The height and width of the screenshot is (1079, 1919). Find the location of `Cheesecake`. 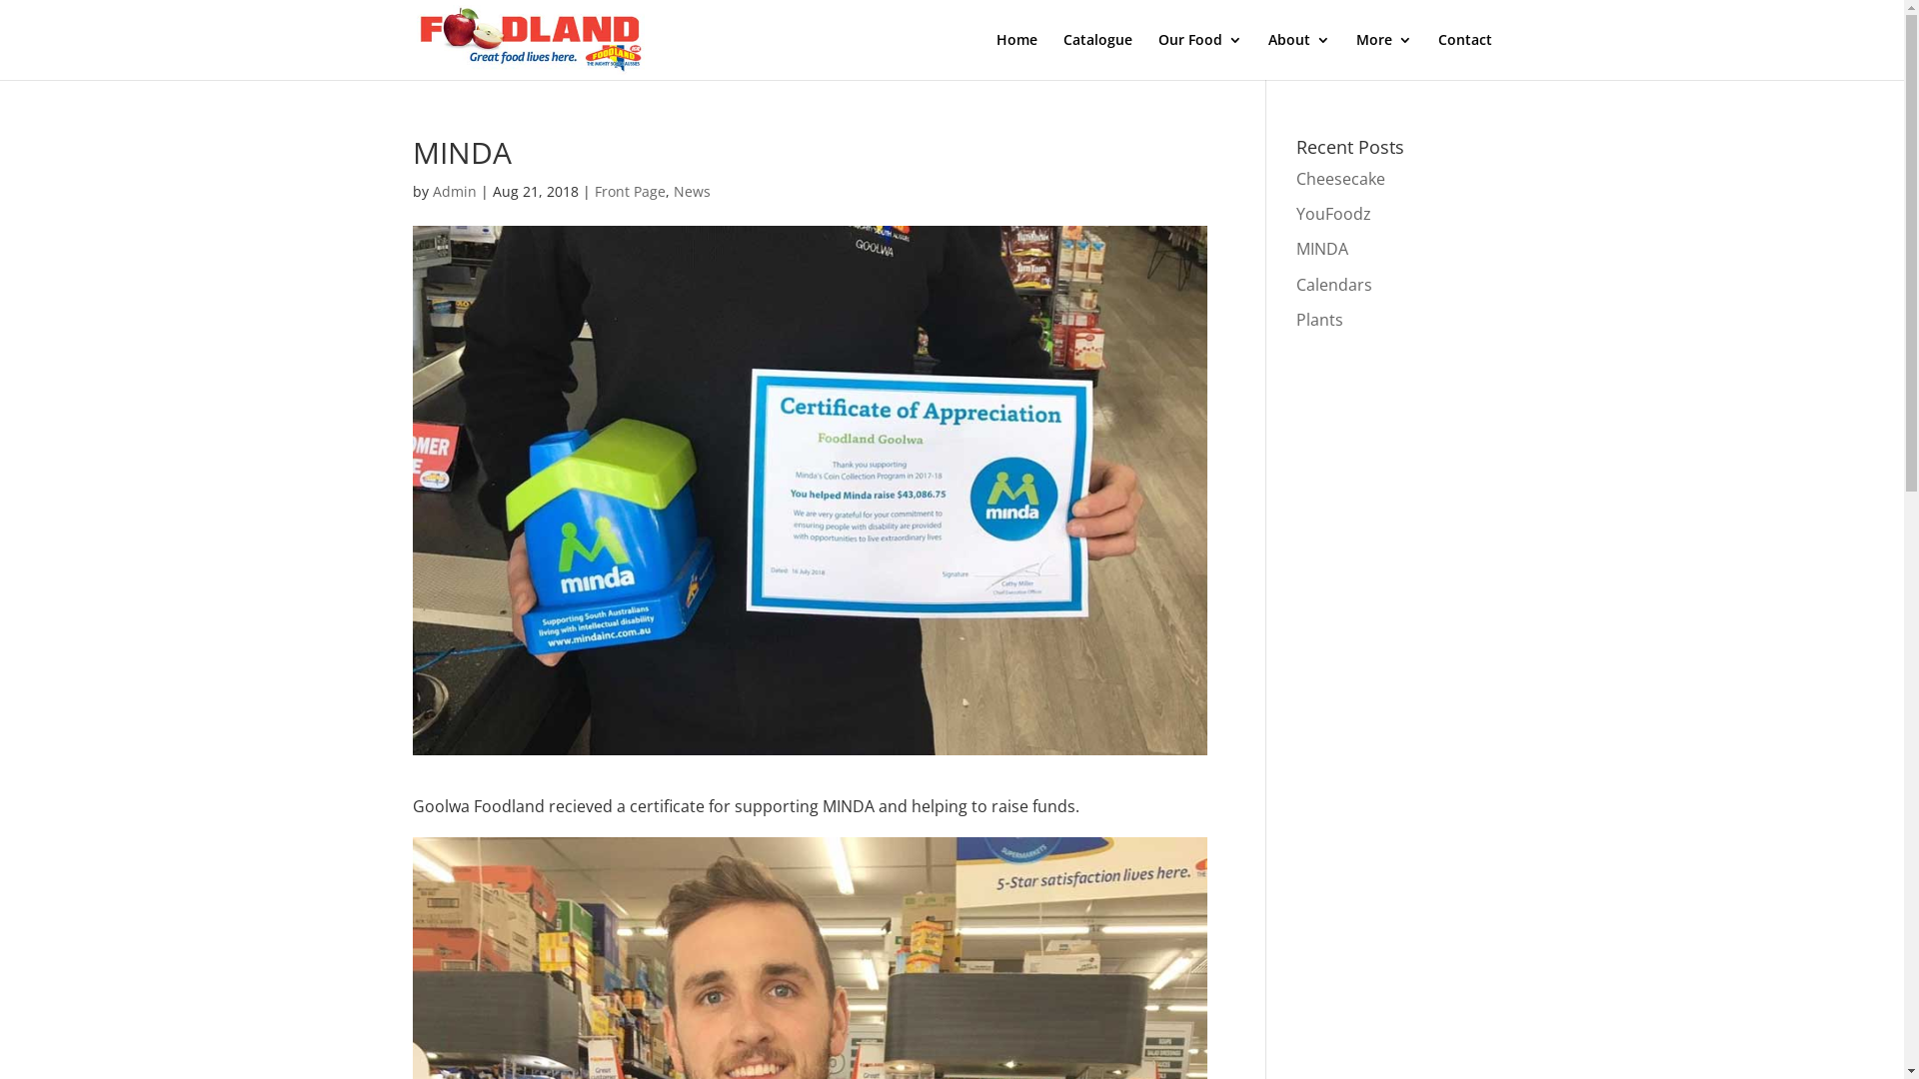

Cheesecake is located at coordinates (1341, 179).